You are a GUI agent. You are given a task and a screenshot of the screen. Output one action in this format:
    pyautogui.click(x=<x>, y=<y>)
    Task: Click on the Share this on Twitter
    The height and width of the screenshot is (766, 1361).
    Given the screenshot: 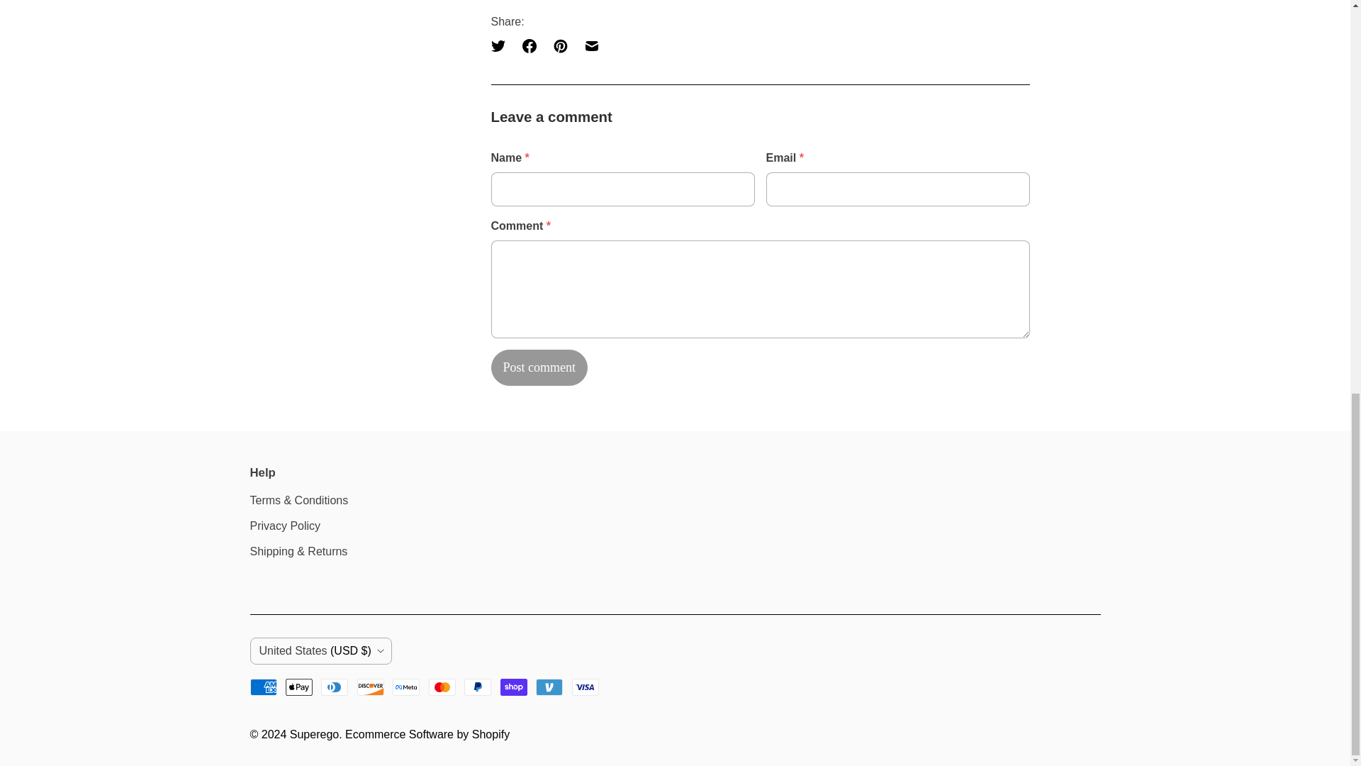 What is the action you would take?
    pyautogui.click(x=501, y=46)
    